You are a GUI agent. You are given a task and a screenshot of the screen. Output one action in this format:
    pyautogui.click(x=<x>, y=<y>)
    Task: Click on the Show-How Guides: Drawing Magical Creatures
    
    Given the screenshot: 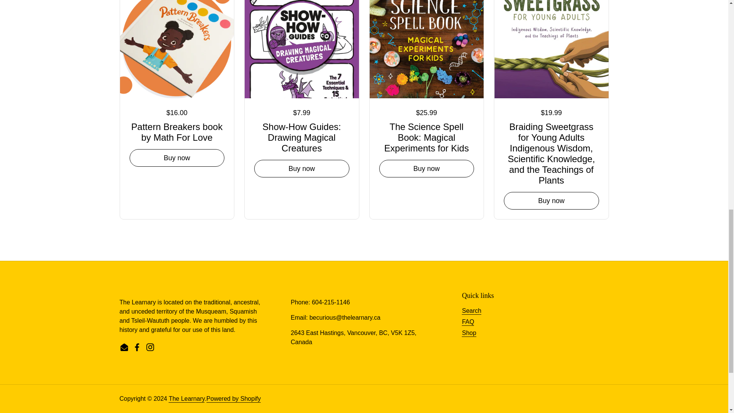 What is the action you would take?
    pyautogui.click(x=301, y=136)
    